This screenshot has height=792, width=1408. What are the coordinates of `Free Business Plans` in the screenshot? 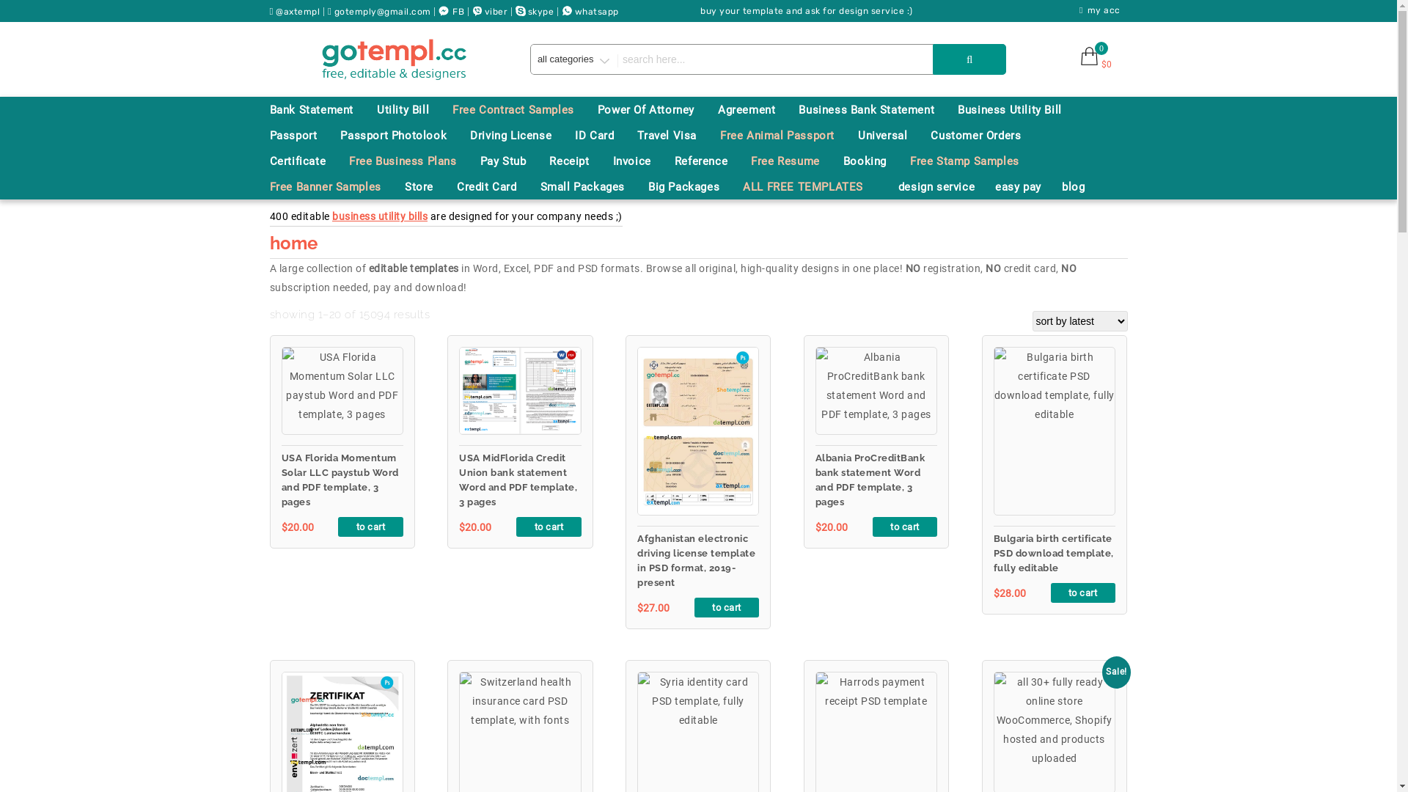 It's located at (413, 161).